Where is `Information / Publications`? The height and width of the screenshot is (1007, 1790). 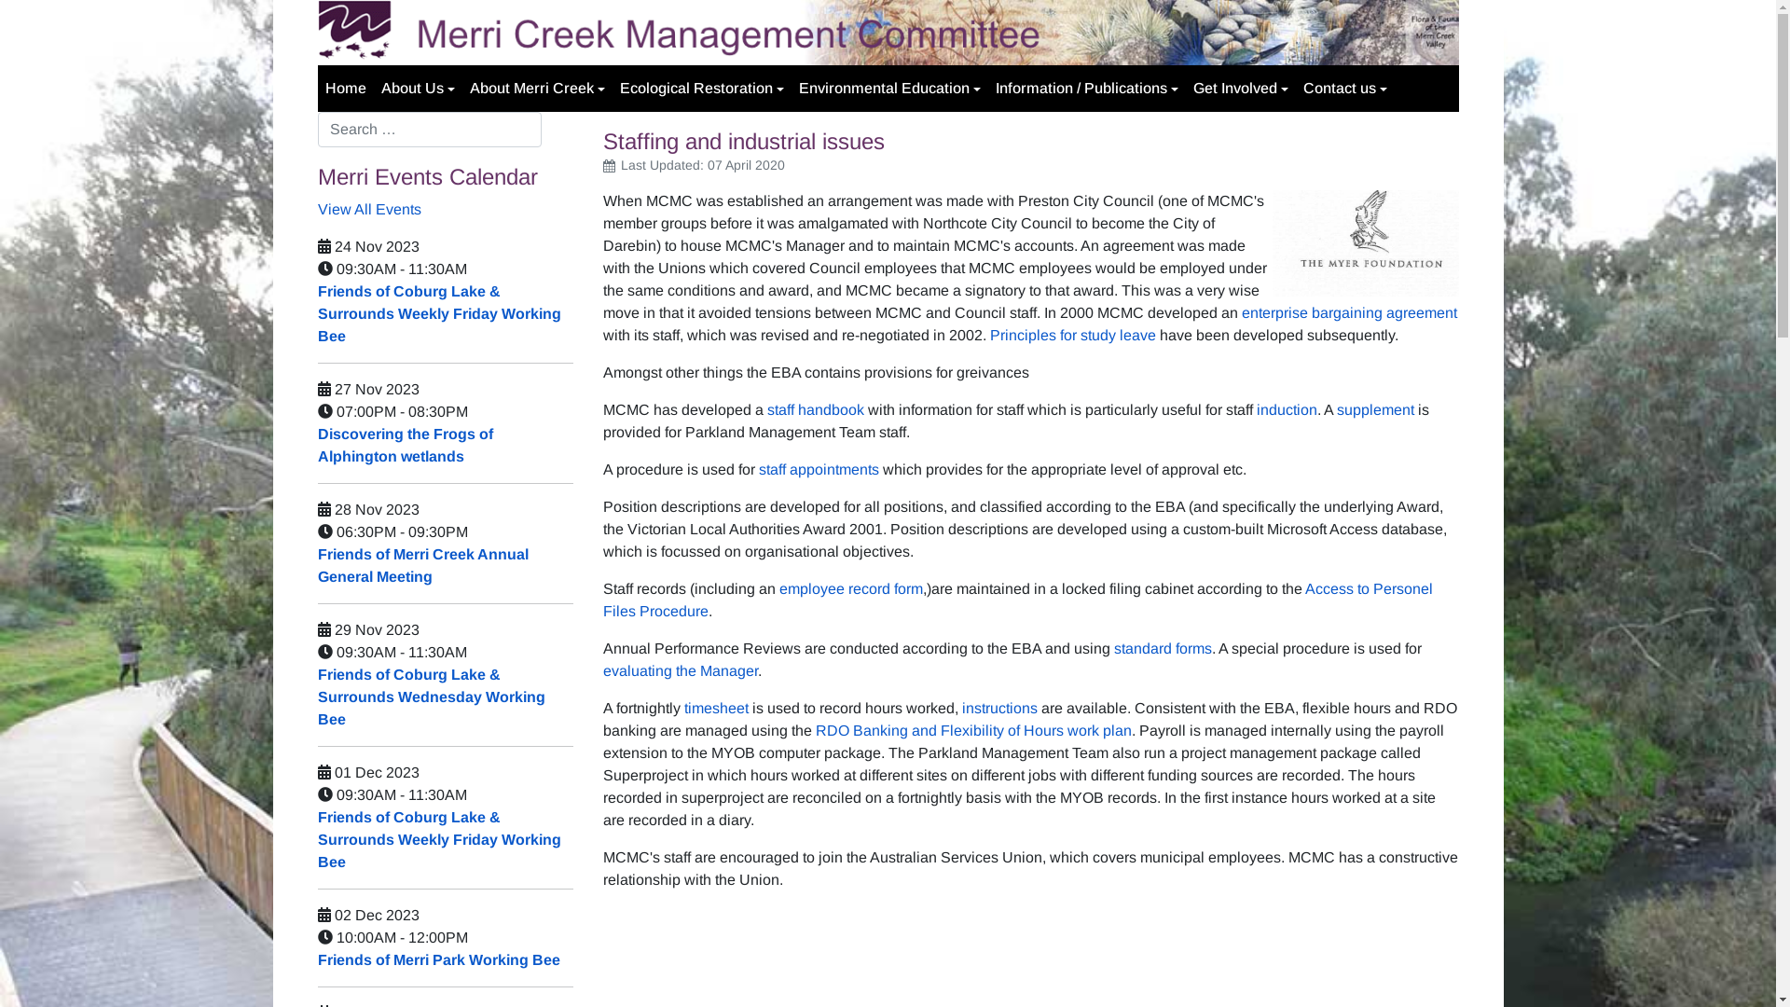 Information / Publications is located at coordinates (1087, 89).